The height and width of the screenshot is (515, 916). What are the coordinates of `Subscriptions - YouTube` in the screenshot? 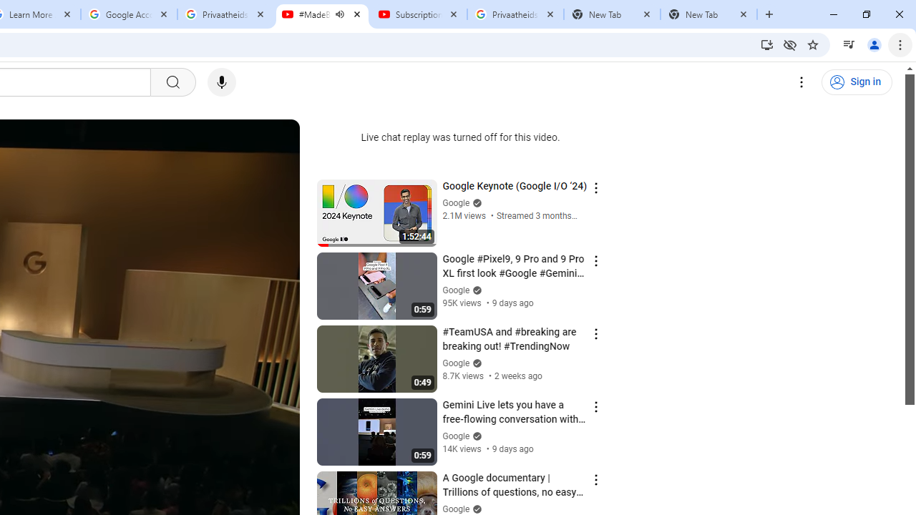 It's located at (419, 14).